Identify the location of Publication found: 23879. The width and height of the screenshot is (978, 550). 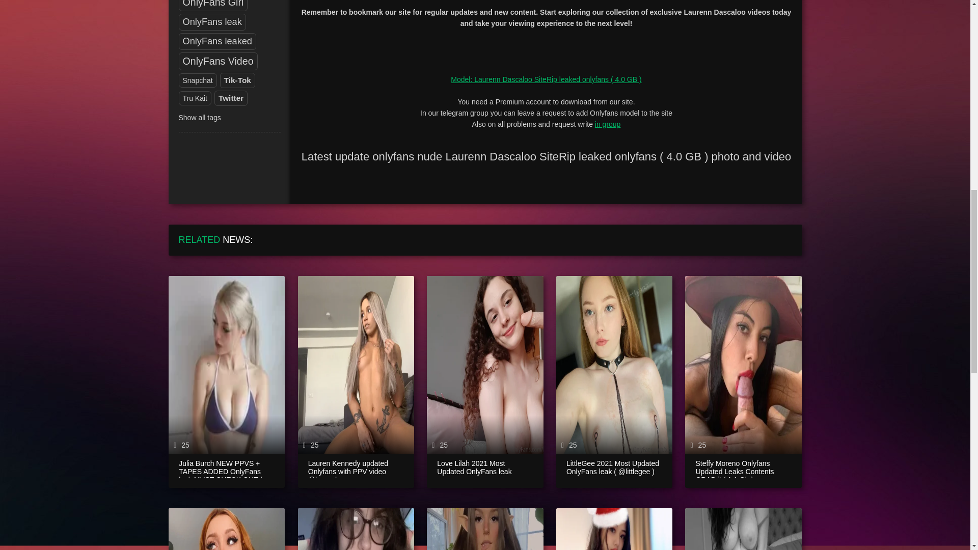
(212, 22).